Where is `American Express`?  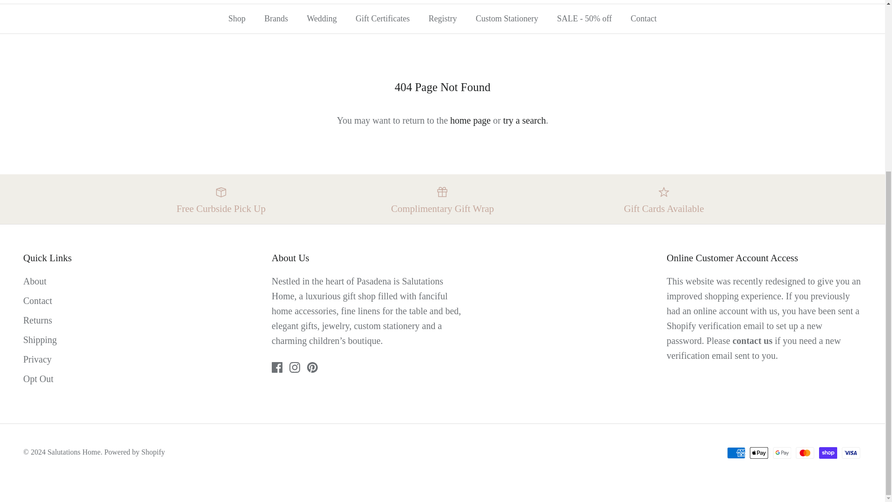 American Express is located at coordinates (736, 453).